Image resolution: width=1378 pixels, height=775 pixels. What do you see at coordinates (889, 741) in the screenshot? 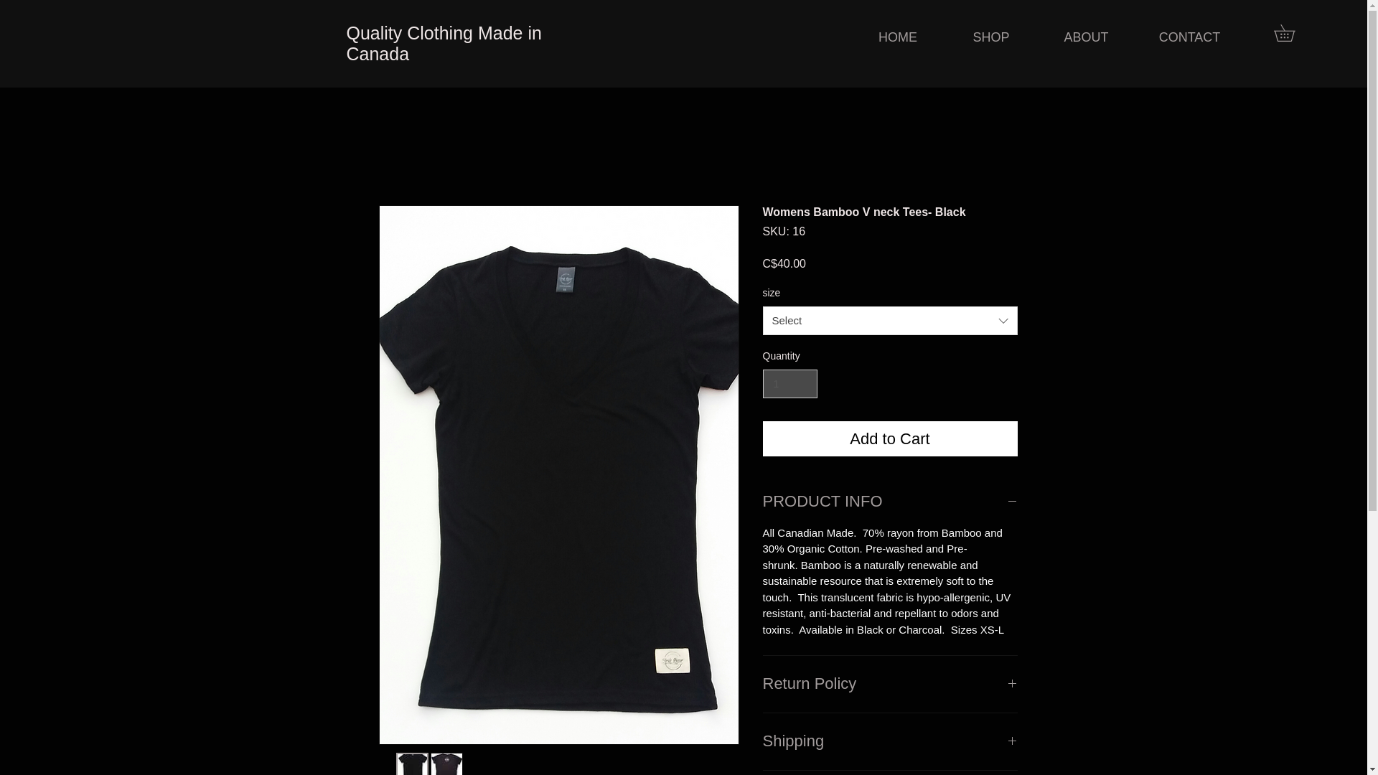
I see `Shipping` at bounding box center [889, 741].